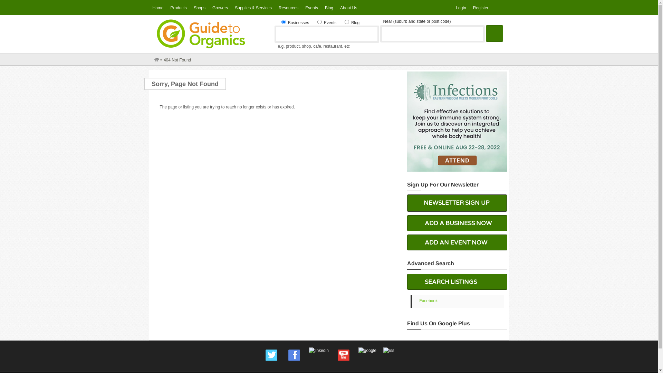  I want to click on Growers, so click(220, 8).